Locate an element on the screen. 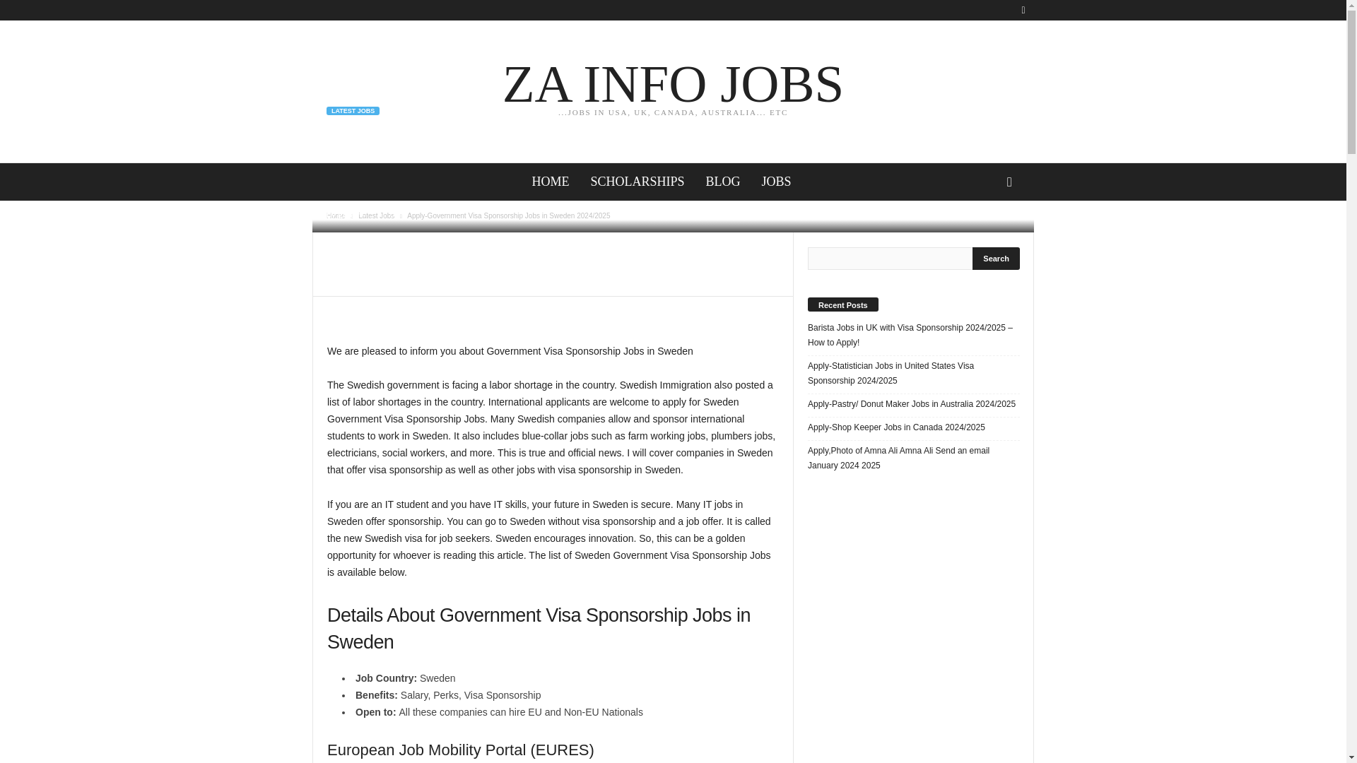  JOBS is located at coordinates (997, 259).